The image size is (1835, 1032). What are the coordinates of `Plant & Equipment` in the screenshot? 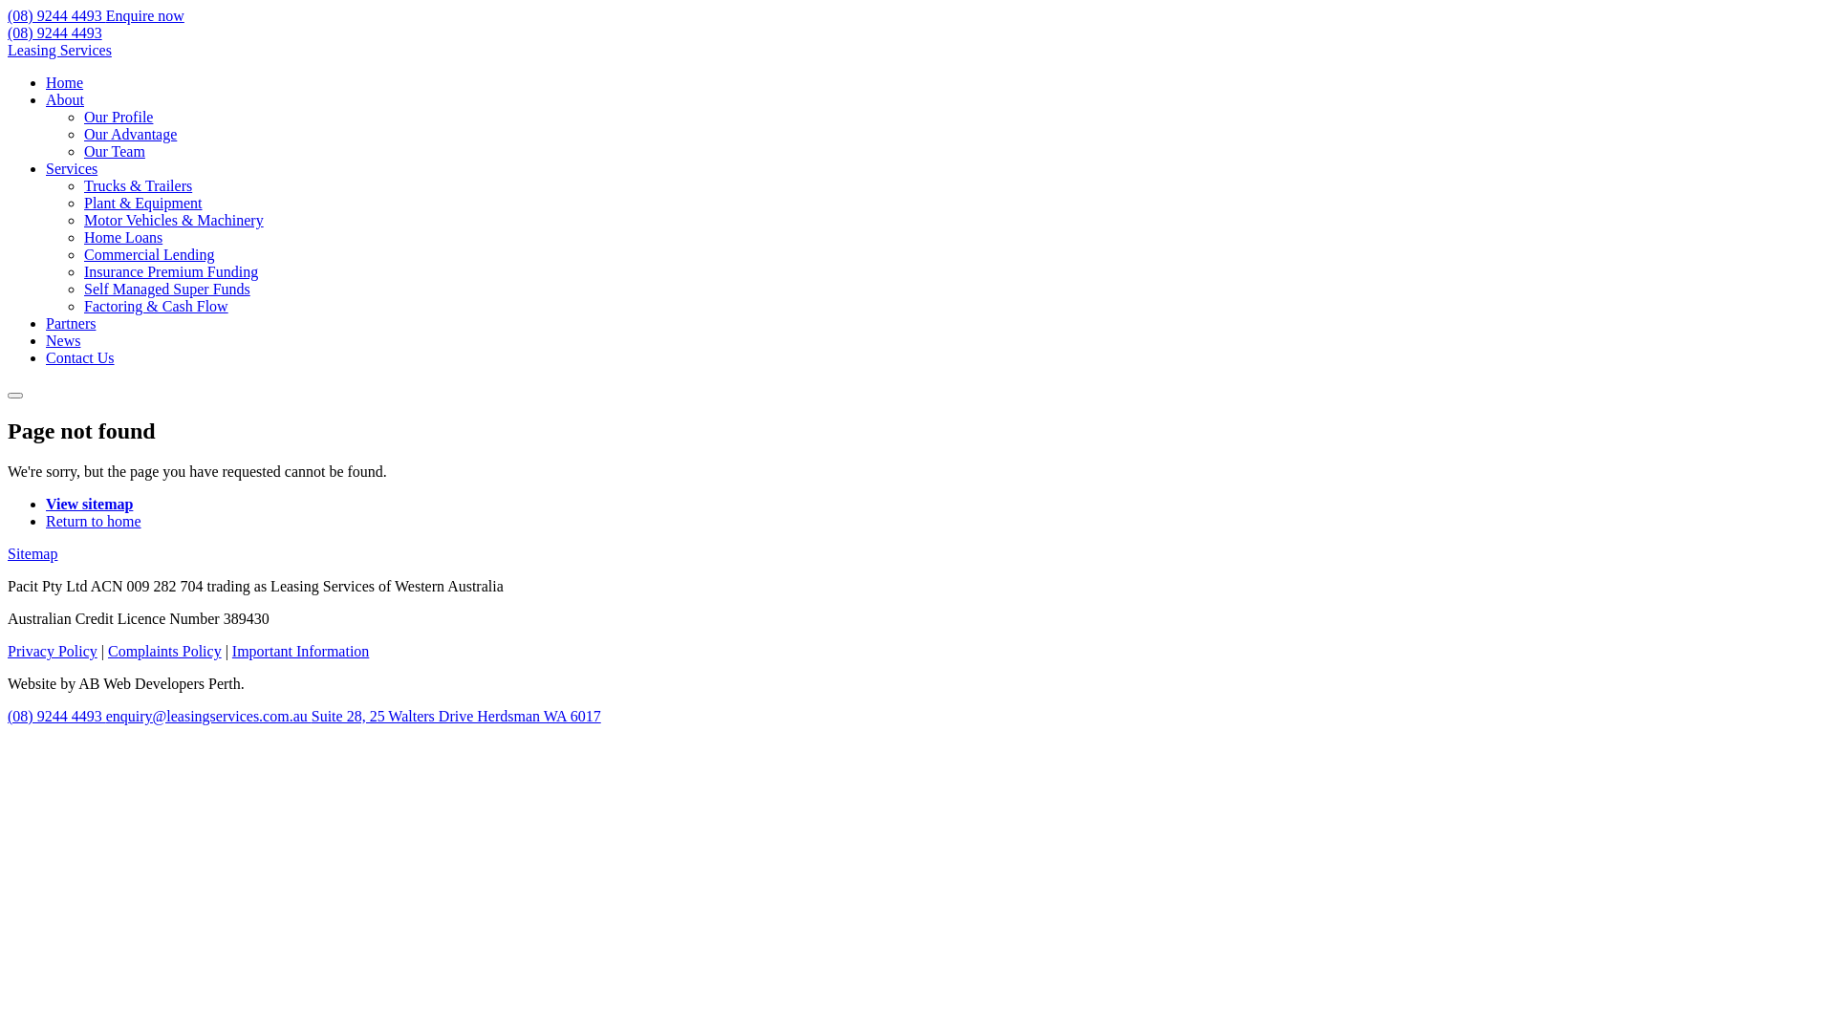 It's located at (143, 203).